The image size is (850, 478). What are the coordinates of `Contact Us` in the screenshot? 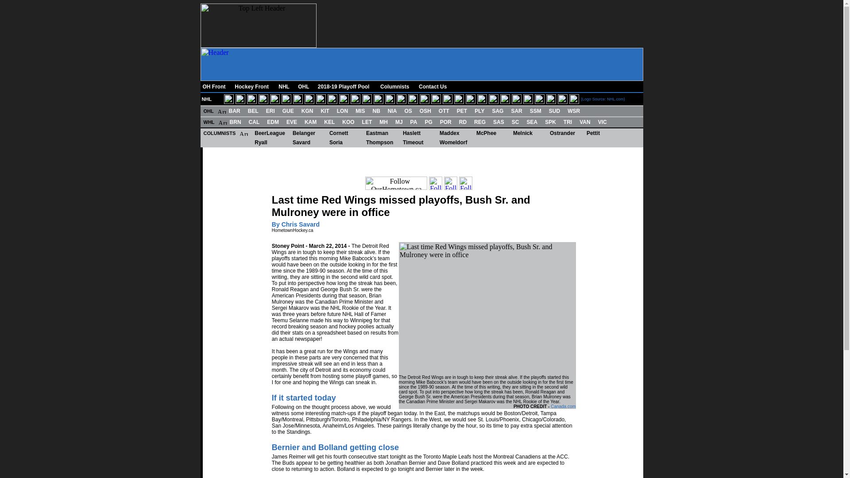 It's located at (434, 87).